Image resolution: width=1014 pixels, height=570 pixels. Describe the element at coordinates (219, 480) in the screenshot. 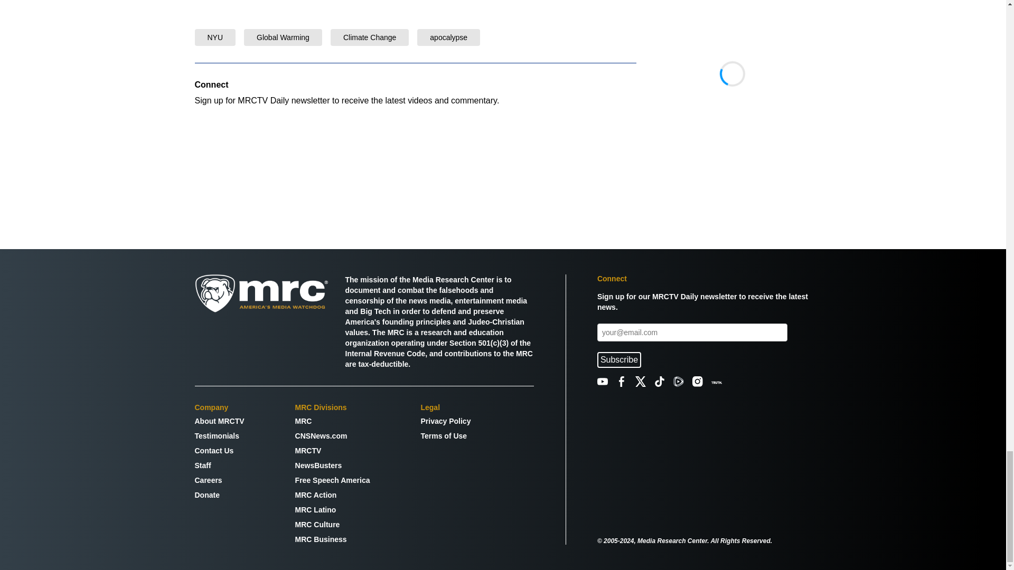

I see `Careers` at that location.